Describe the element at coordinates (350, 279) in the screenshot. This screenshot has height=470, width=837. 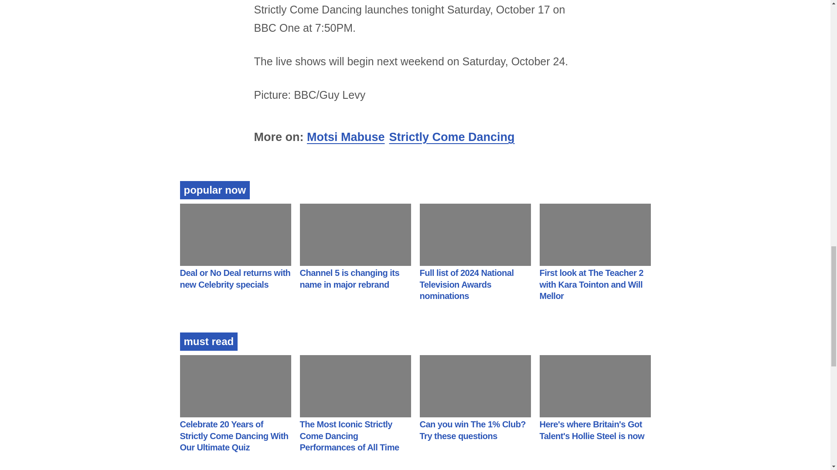
I see `Channel 5 is changing its name in major rebrand` at that location.